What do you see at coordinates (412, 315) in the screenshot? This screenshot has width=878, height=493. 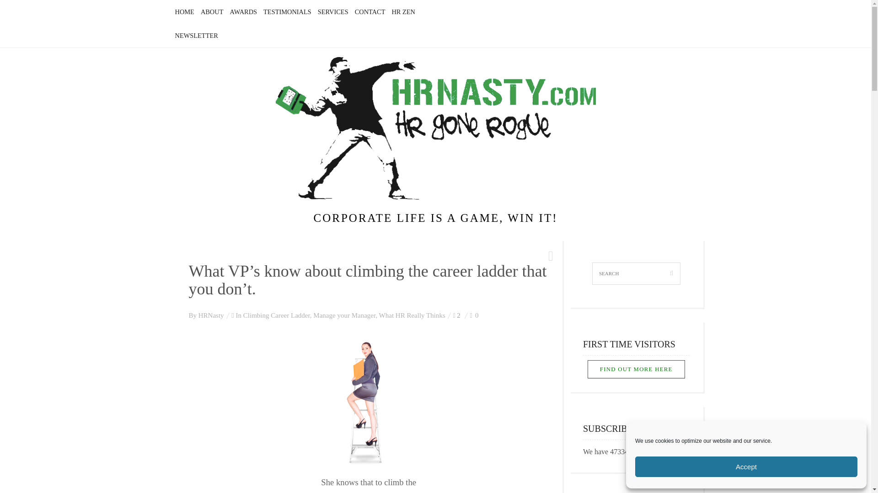 I see `What HR Really Thinks` at bounding box center [412, 315].